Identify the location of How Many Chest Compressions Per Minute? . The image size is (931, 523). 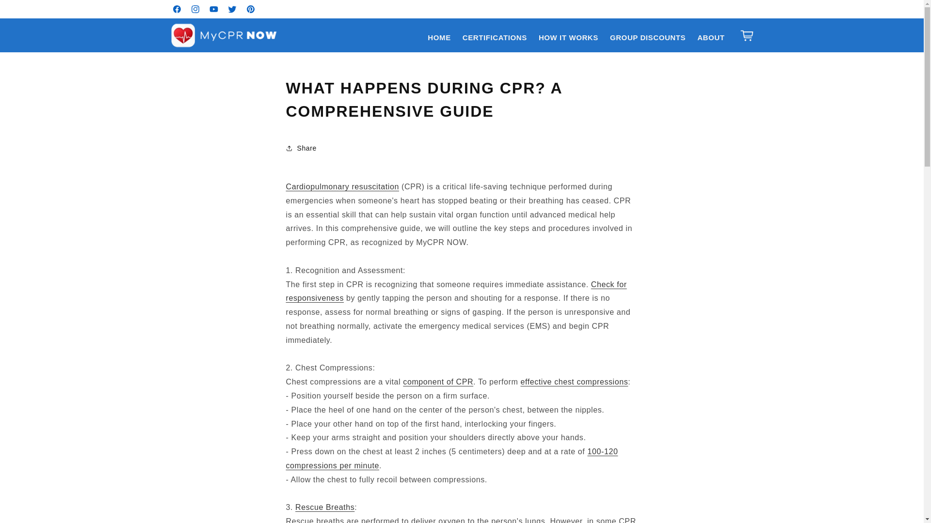
(452, 458).